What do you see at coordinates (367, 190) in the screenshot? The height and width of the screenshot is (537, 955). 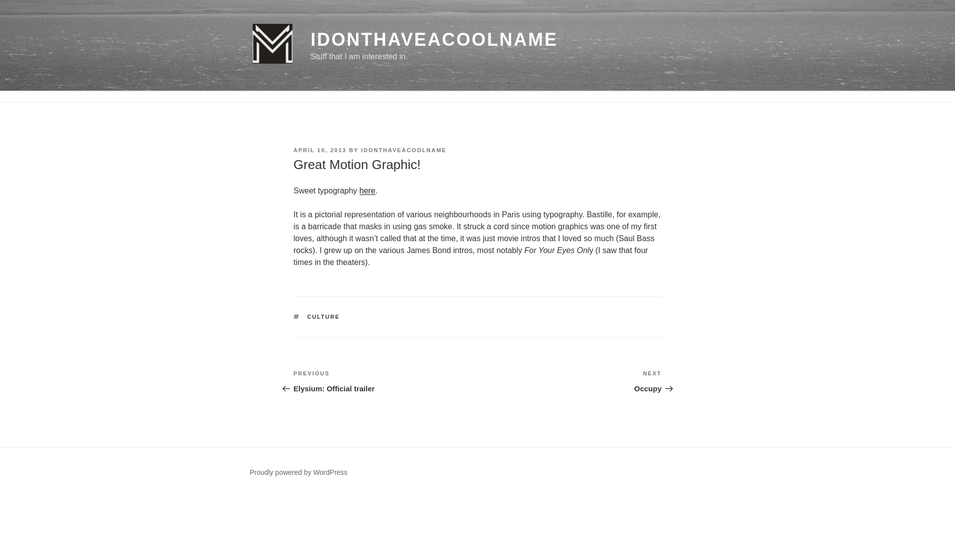 I see `CULTURE` at bounding box center [367, 190].